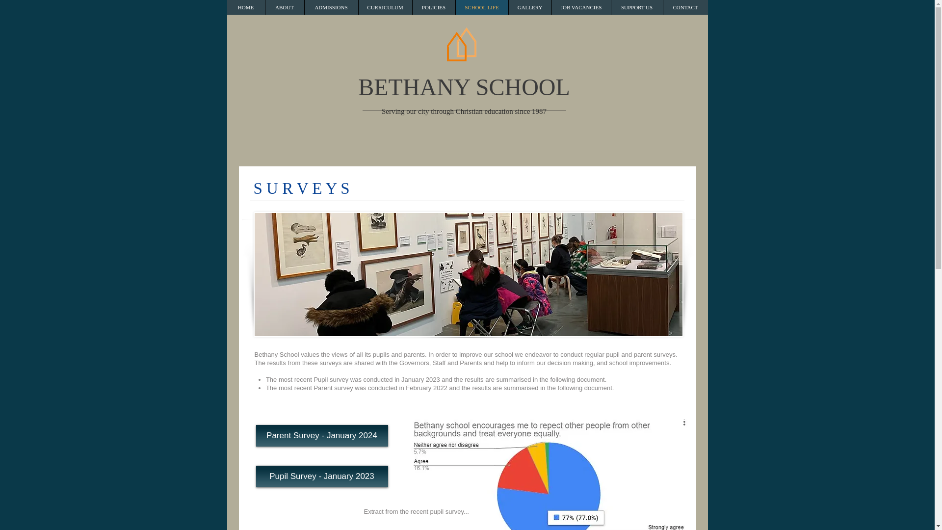 The image size is (942, 530). Describe the element at coordinates (530, 7) in the screenshot. I see `GALLERY` at that location.